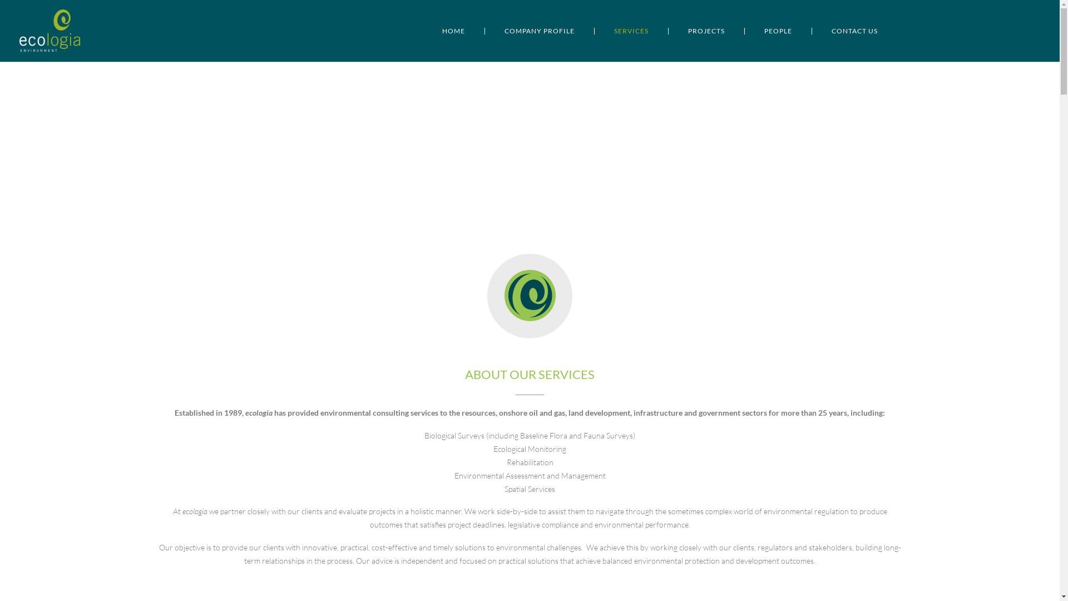 This screenshot has width=1068, height=601. What do you see at coordinates (530, 296) in the screenshot?
I see `ABOUT OUR COMPANY` at bounding box center [530, 296].